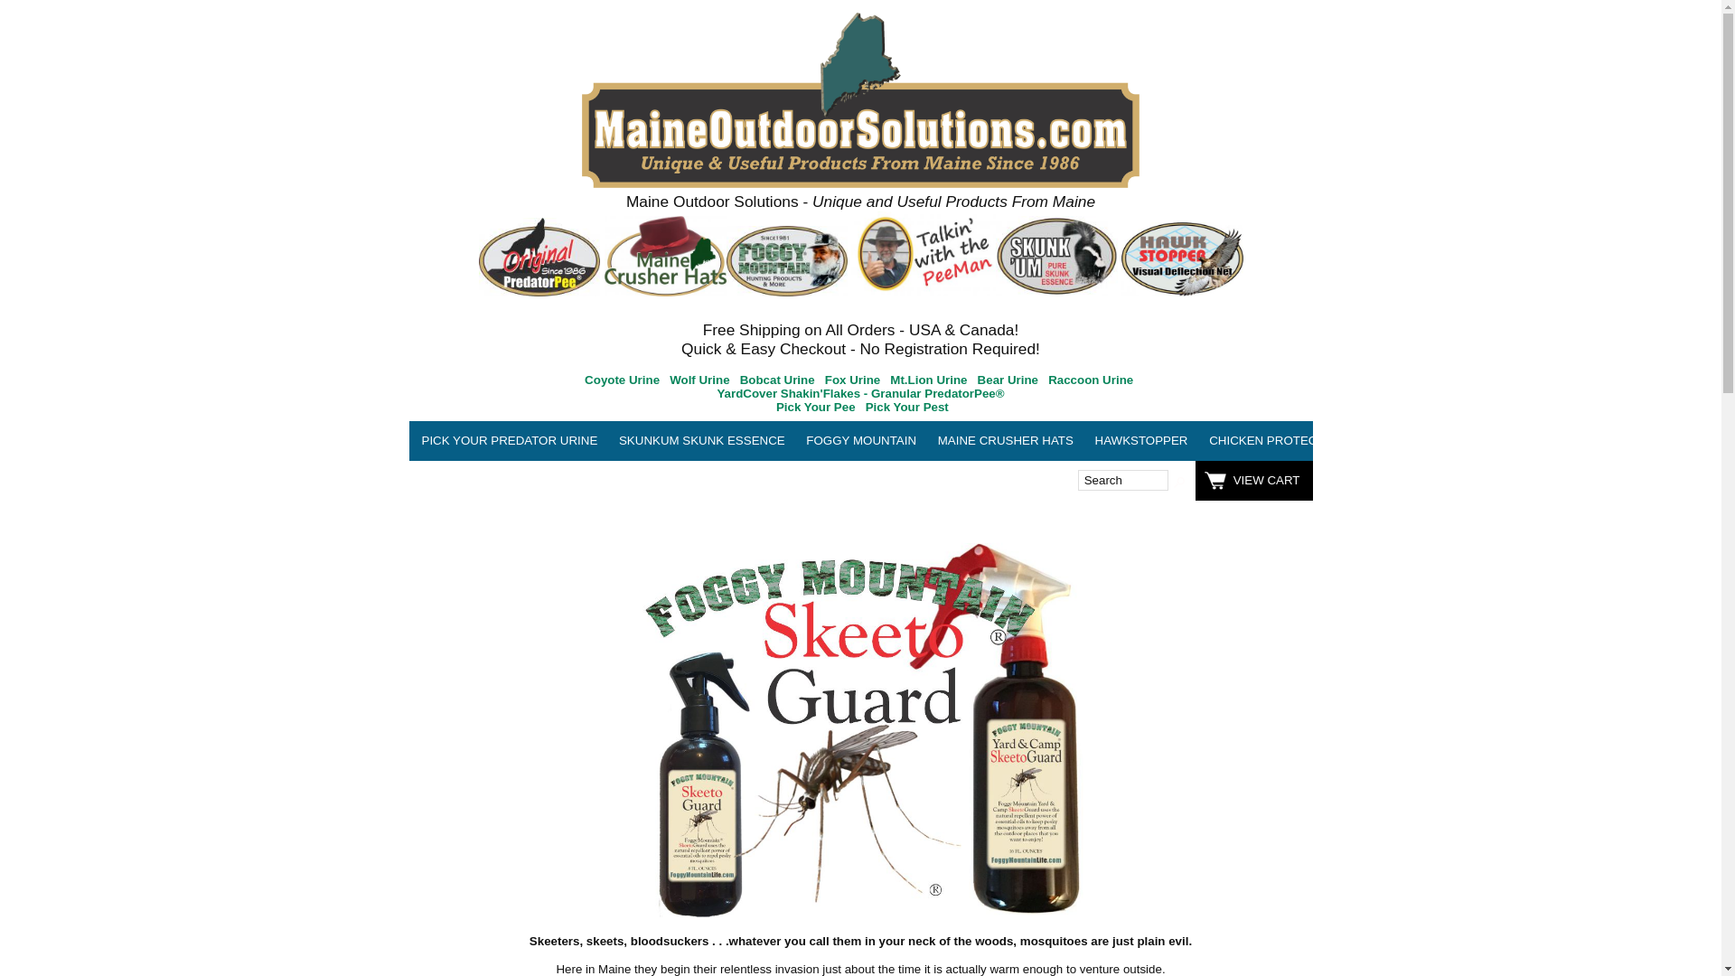 The width and height of the screenshot is (1735, 976). What do you see at coordinates (927, 380) in the screenshot?
I see `Mt.Lion Urine` at bounding box center [927, 380].